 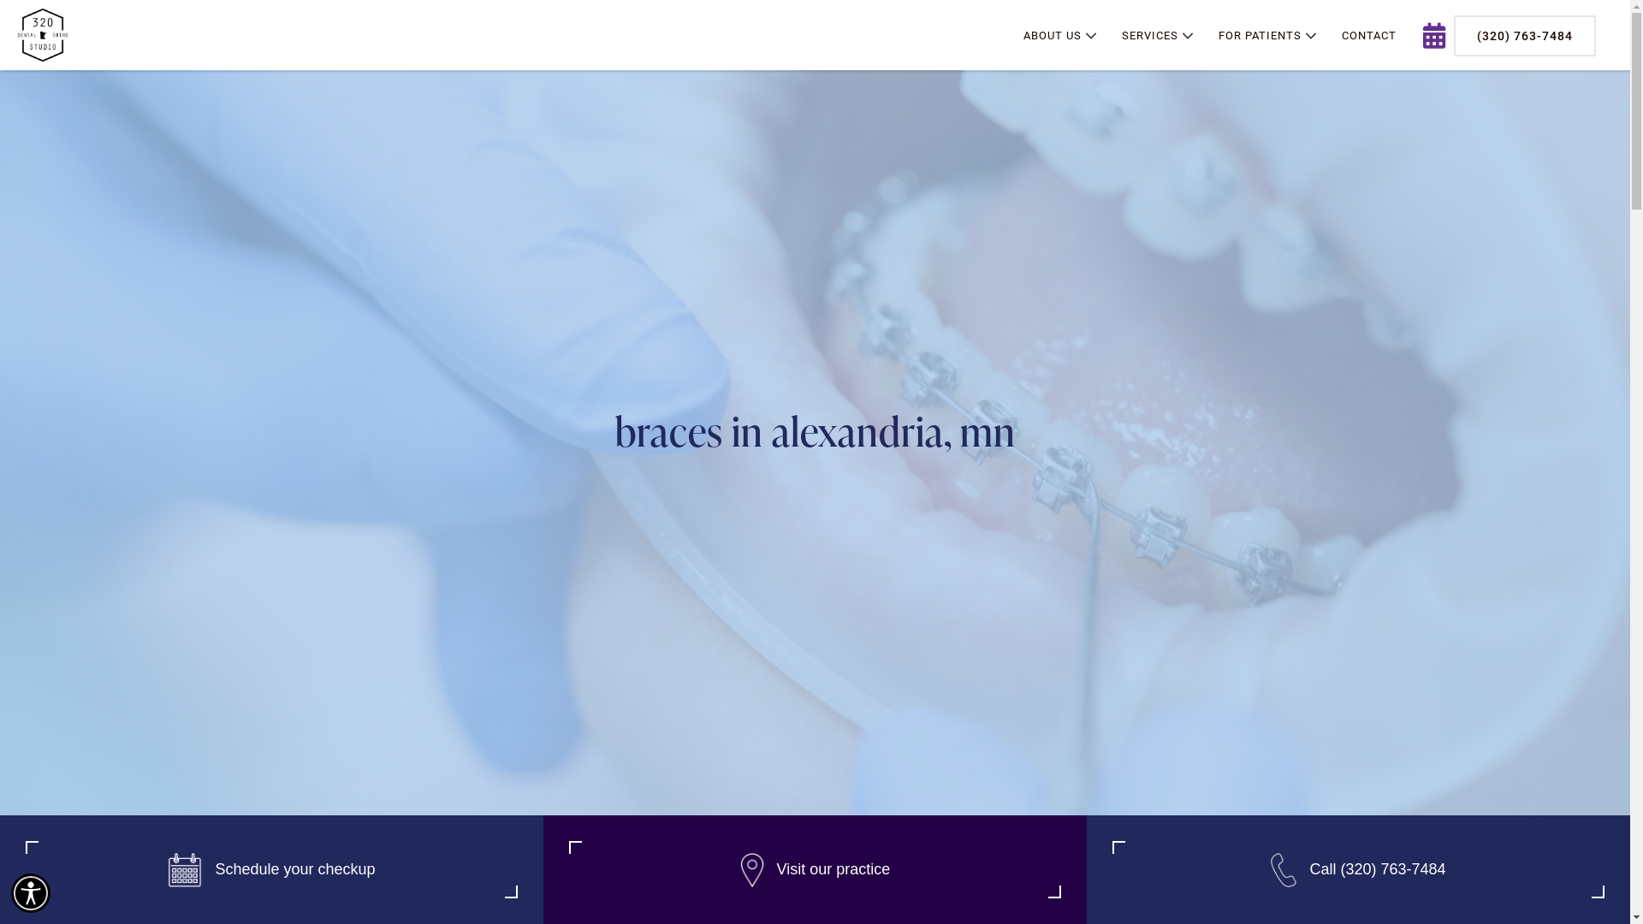 I want to click on Visit our practice, so click(x=815, y=869).